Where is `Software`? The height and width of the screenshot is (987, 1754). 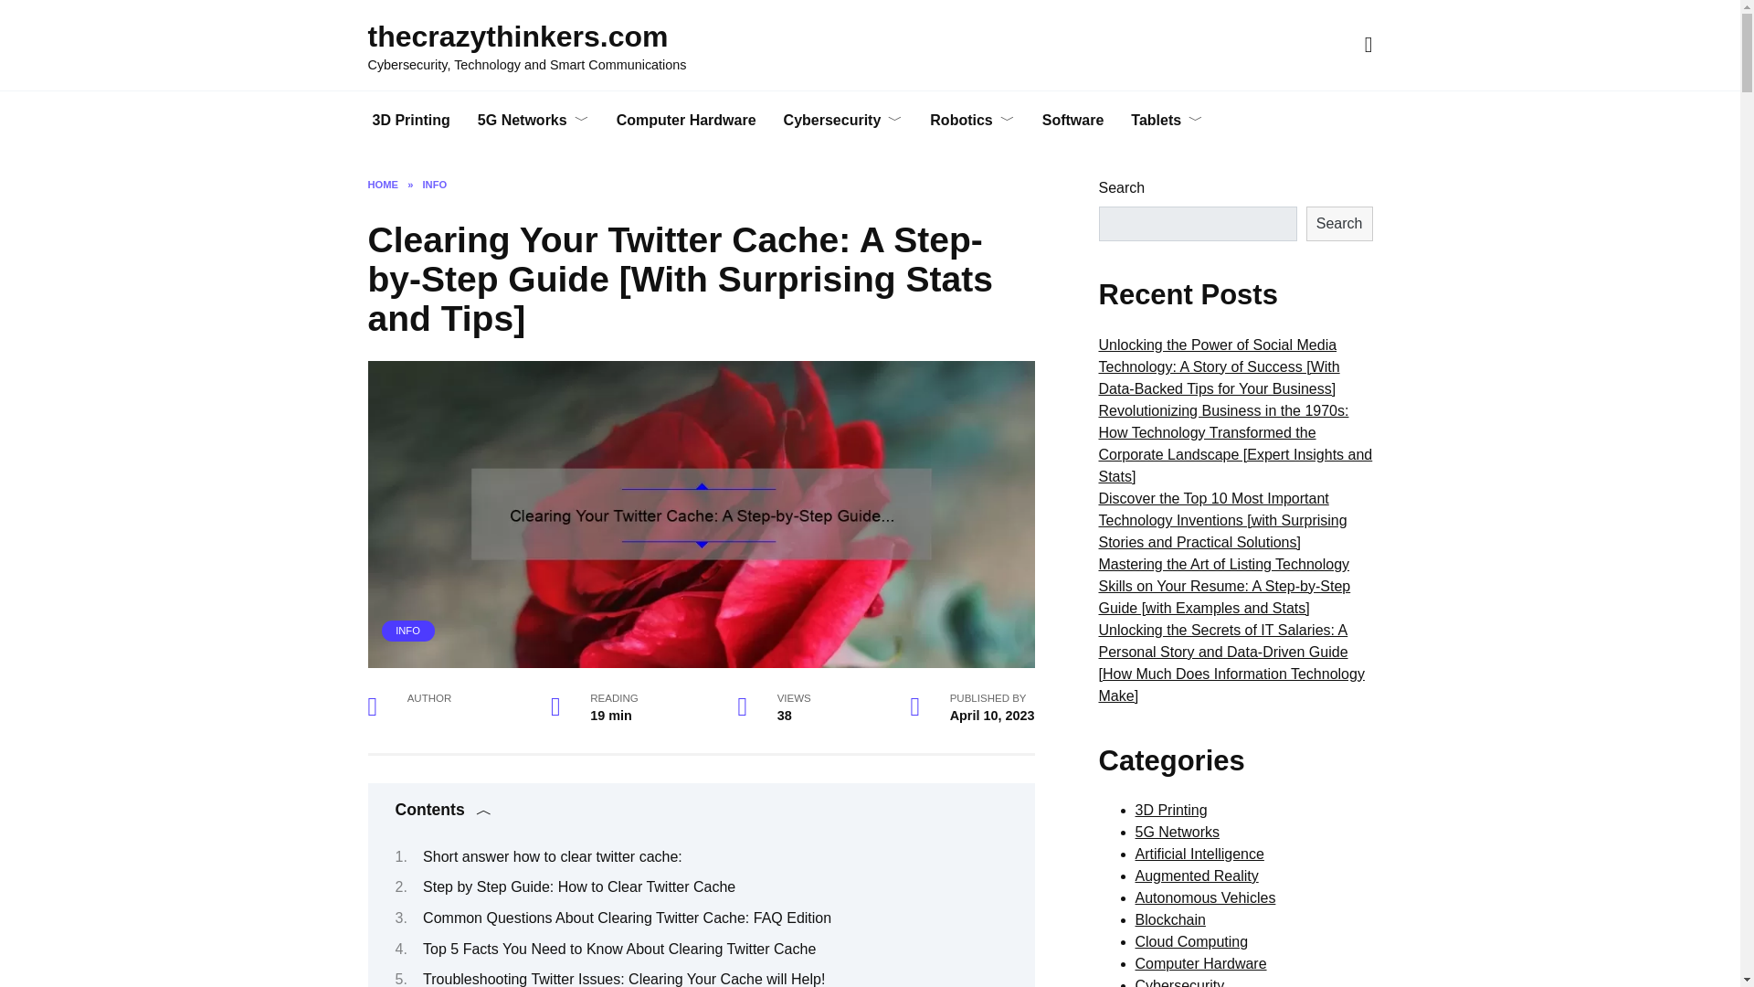
Software is located at coordinates (1072, 121).